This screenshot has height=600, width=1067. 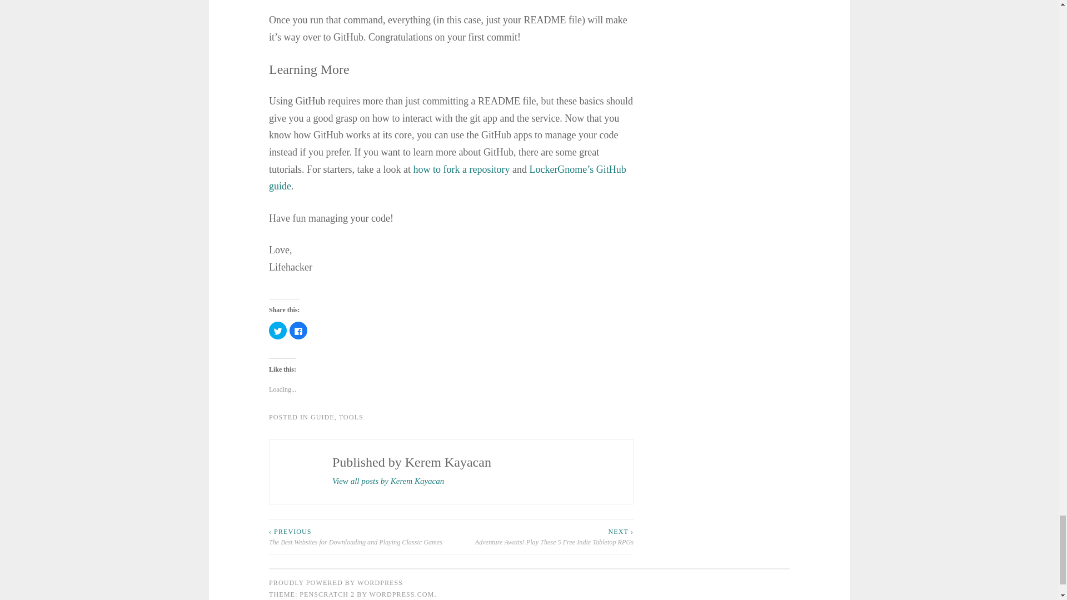 What do you see at coordinates (388, 481) in the screenshot?
I see `View all posts by Kerem Kayacan` at bounding box center [388, 481].